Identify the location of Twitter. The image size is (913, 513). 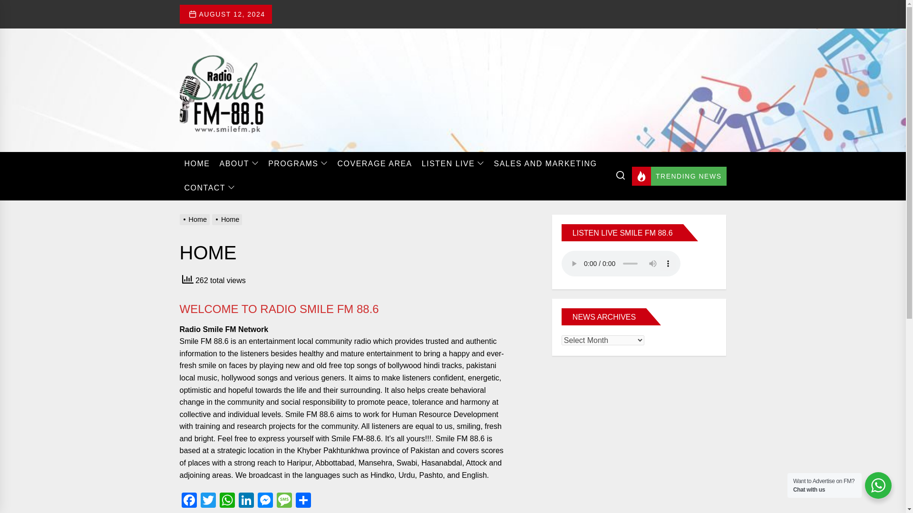
(208, 501).